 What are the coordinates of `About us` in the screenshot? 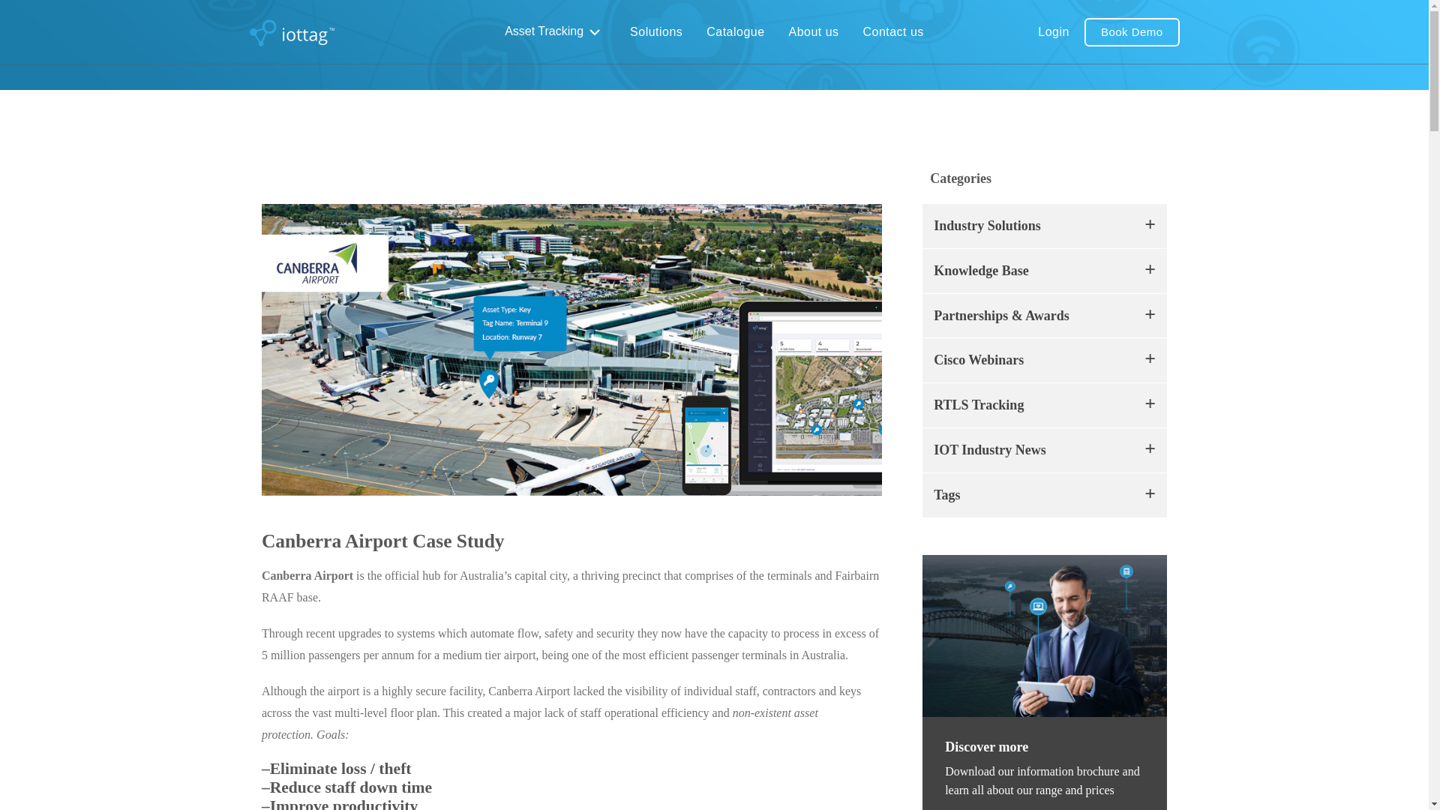 It's located at (814, 32).